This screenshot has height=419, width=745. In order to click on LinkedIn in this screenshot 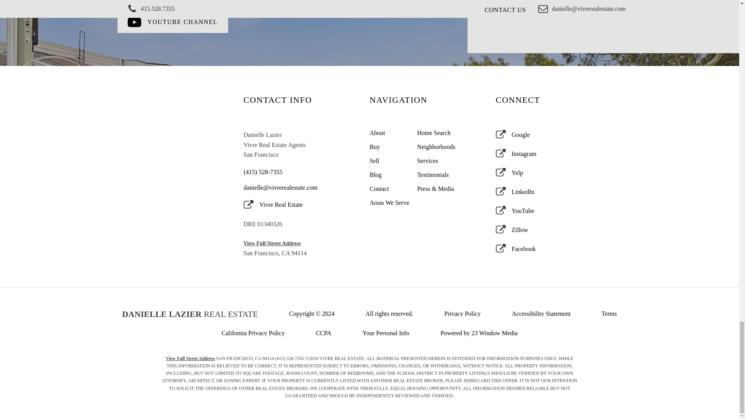, I will do `click(515, 192)`.